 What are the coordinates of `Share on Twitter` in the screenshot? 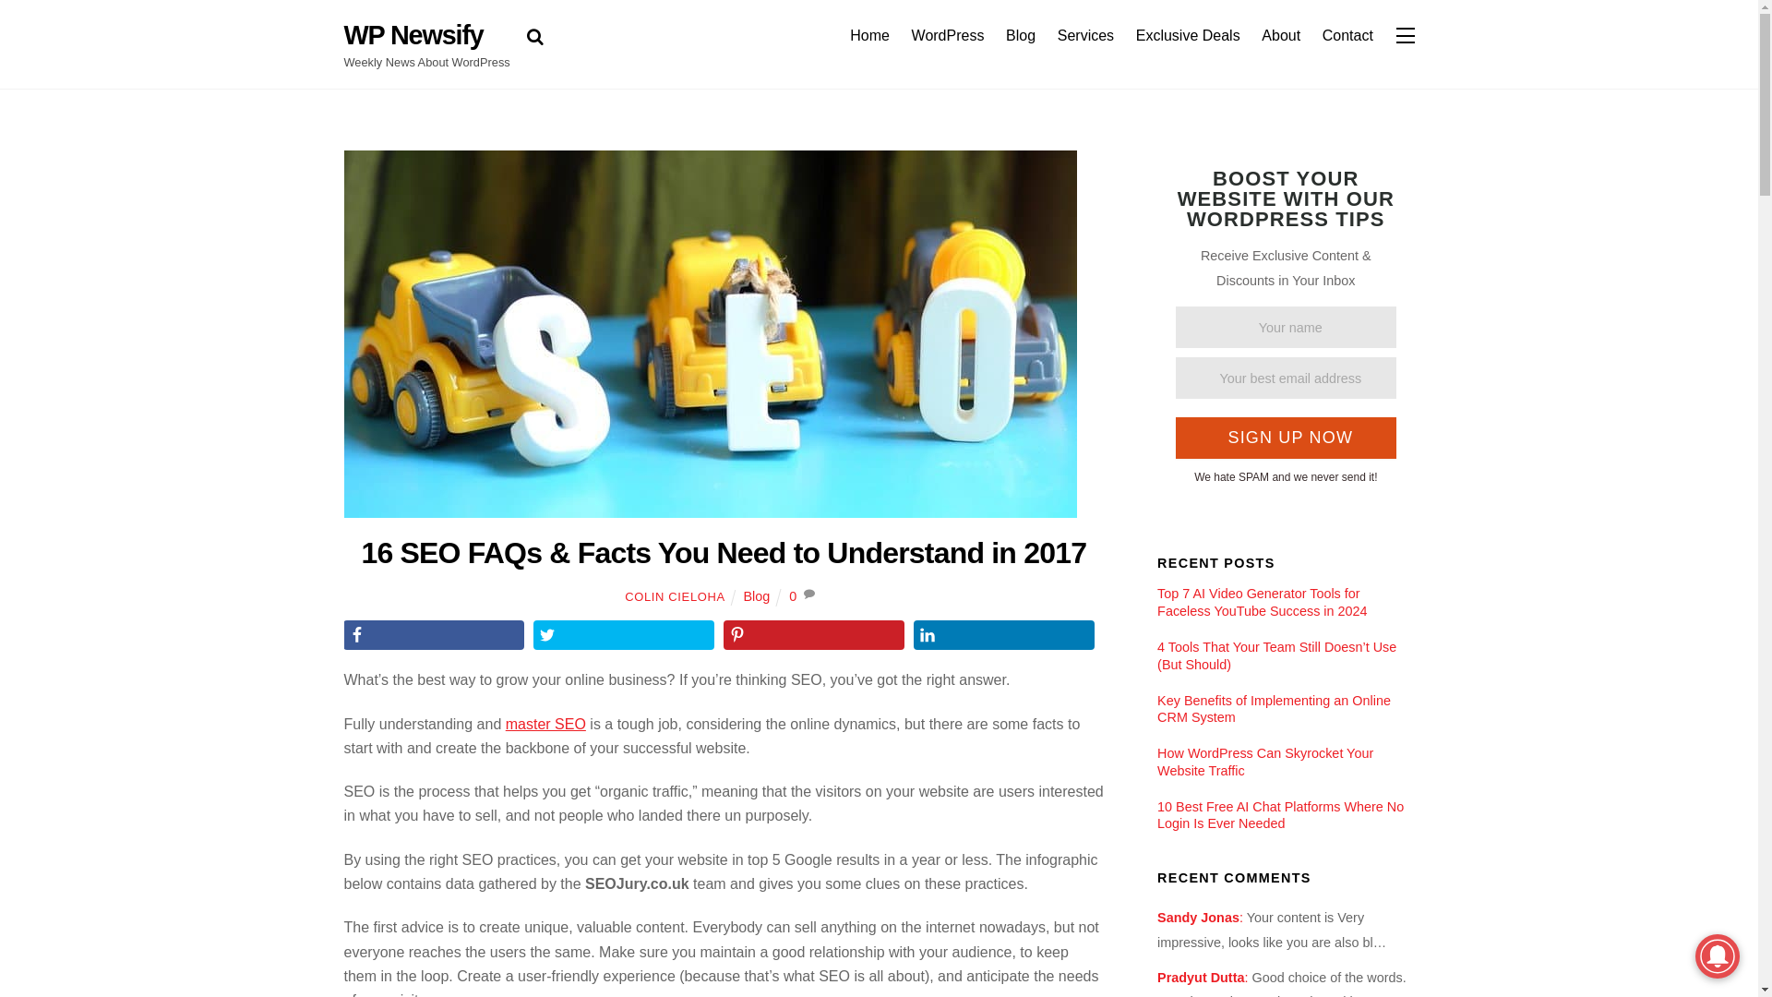 It's located at (623, 635).